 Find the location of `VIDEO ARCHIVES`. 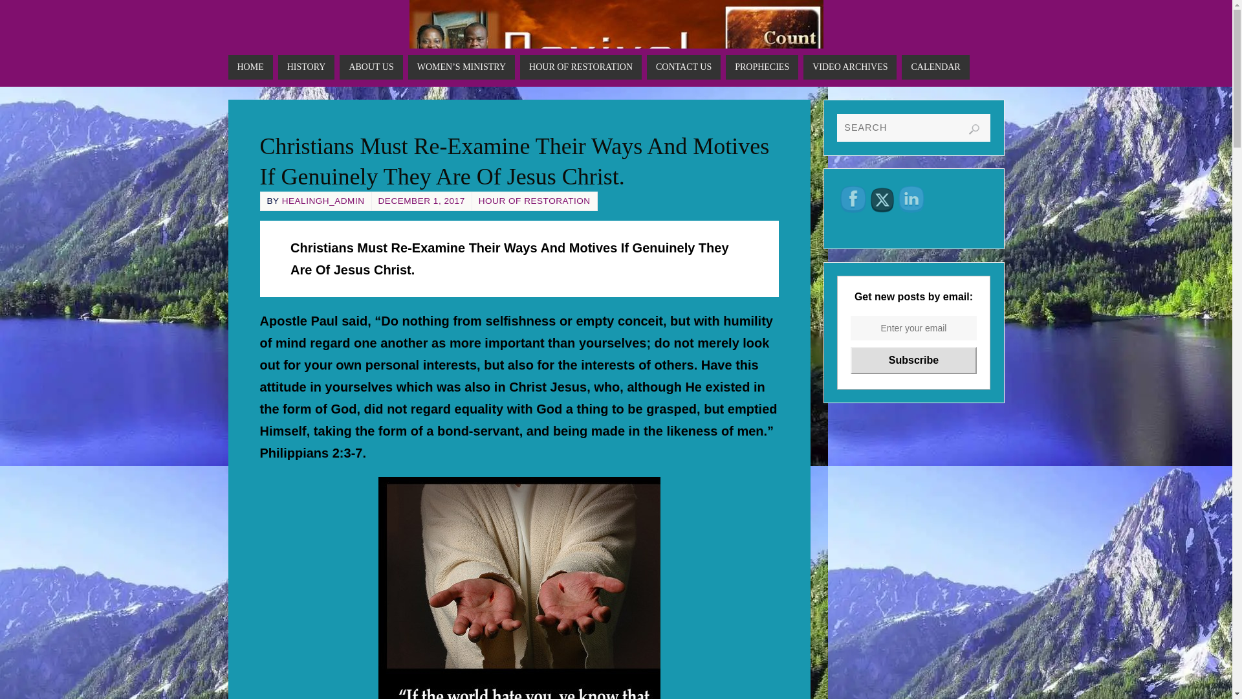

VIDEO ARCHIVES is located at coordinates (850, 67).